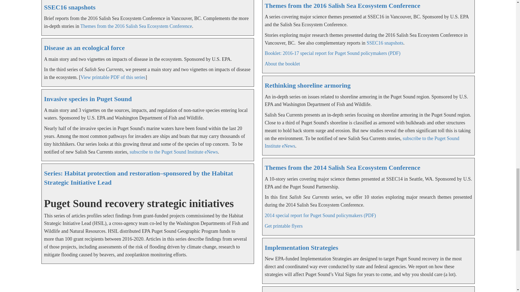 The width and height of the screenshot is (520, 292). What do you see at coordinates (136, 26) in the screenshot?
I see `Themes from the 2016 Salish Sea Ecosystem Conference` at bounding box center [136, 26].